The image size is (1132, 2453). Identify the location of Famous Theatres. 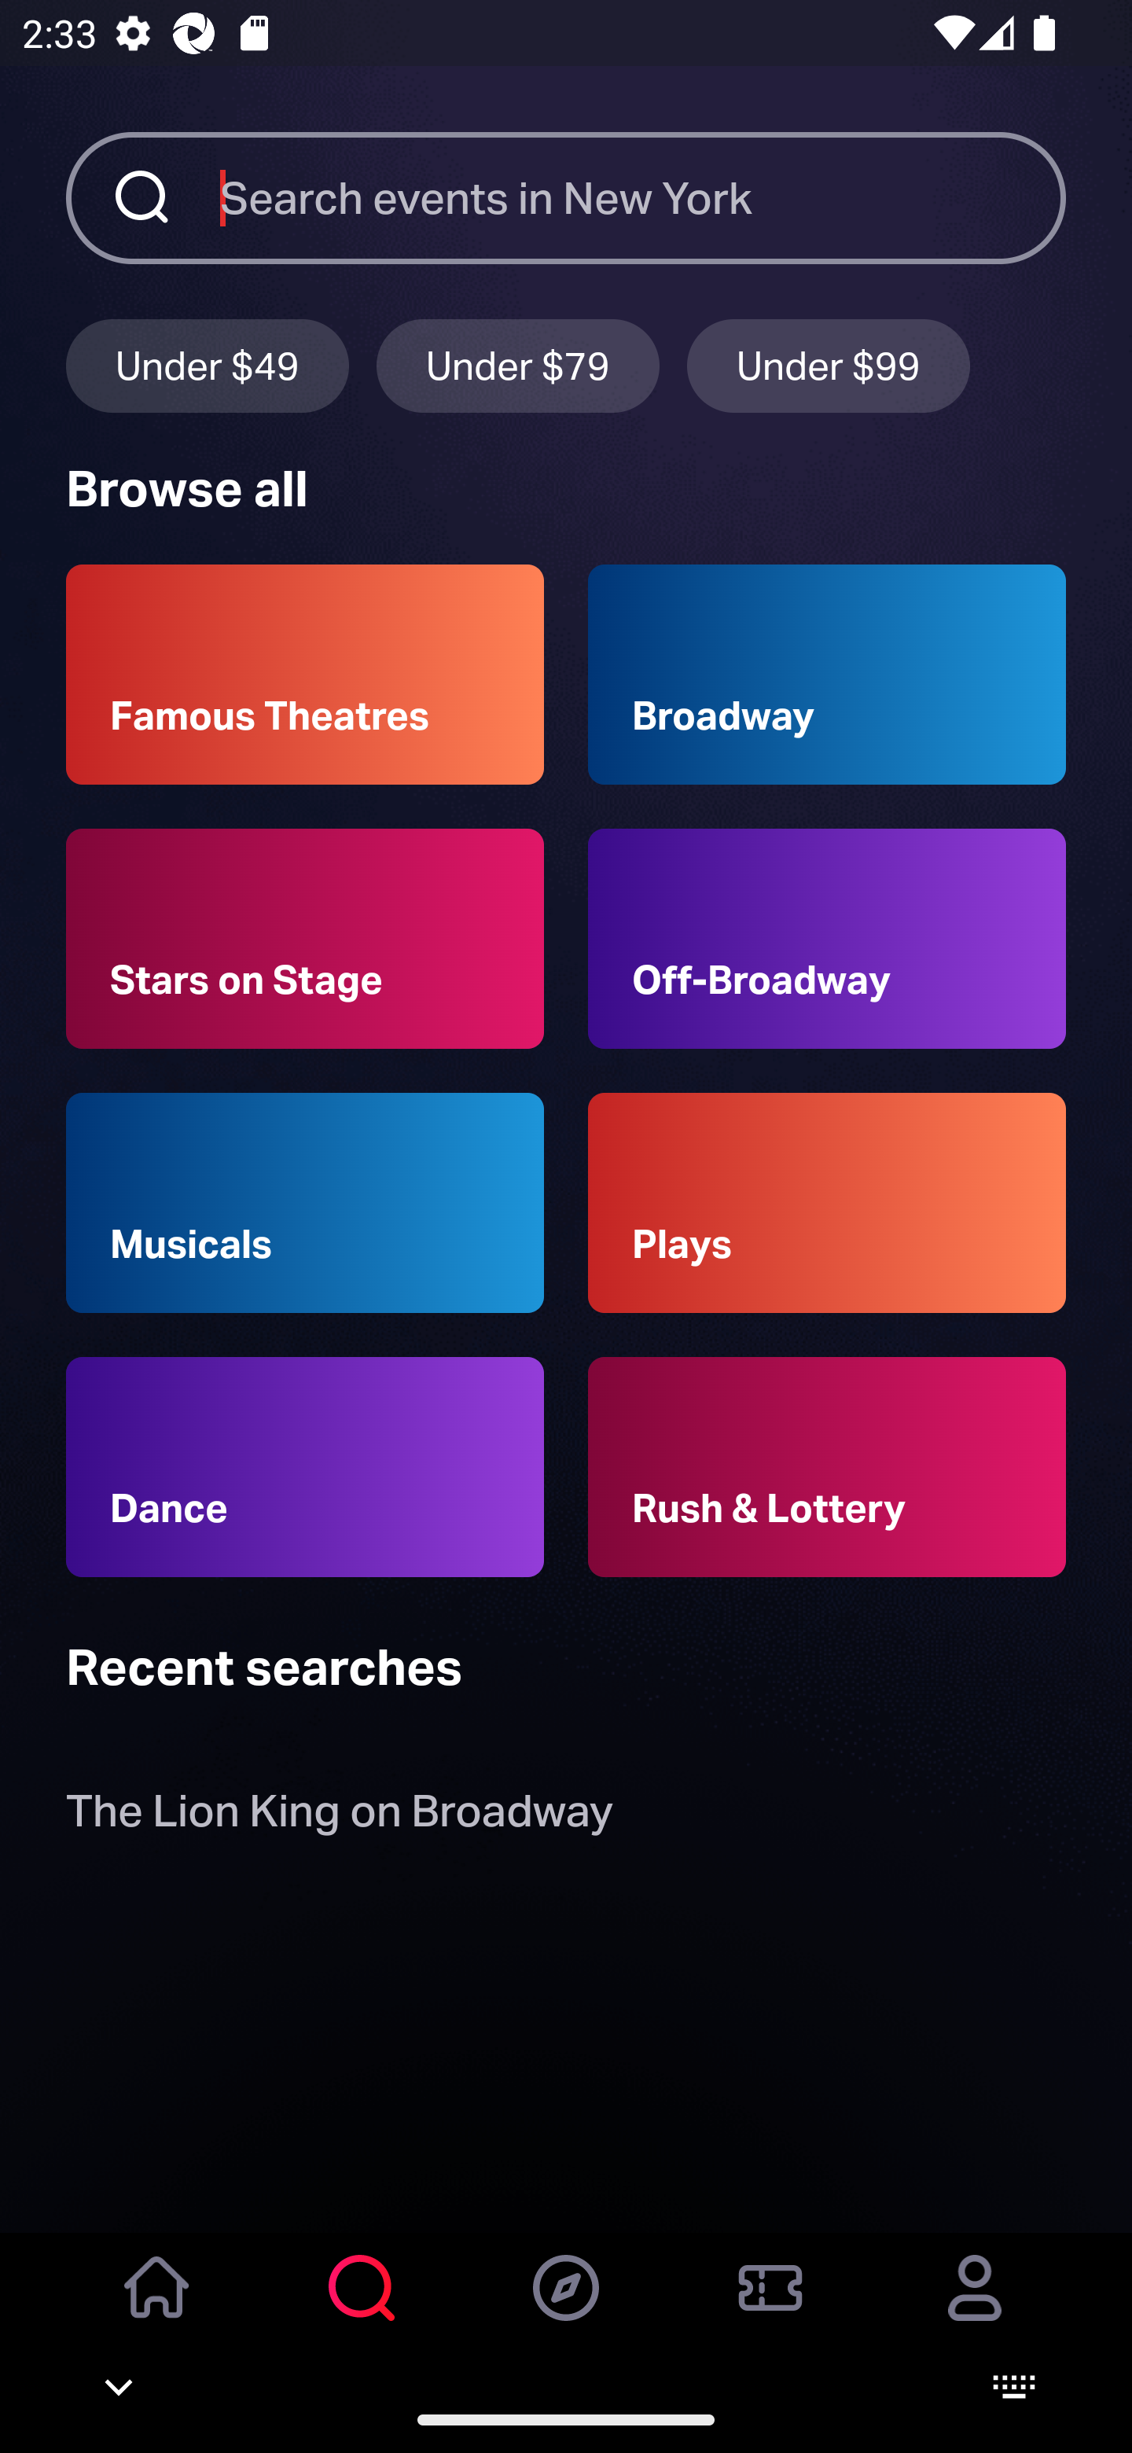
(305, 675).